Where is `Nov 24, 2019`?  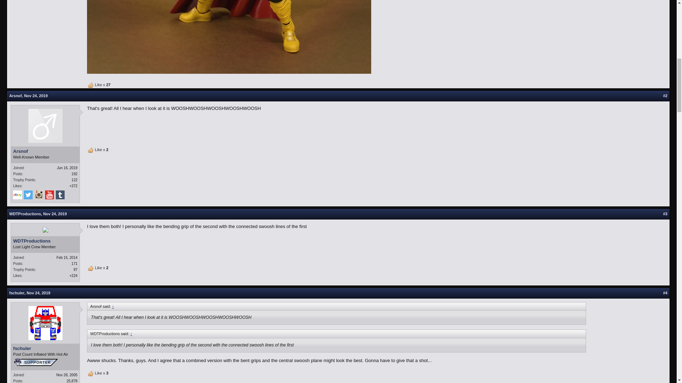
Nov 24, 2019 is located at coordinates (36, 96).